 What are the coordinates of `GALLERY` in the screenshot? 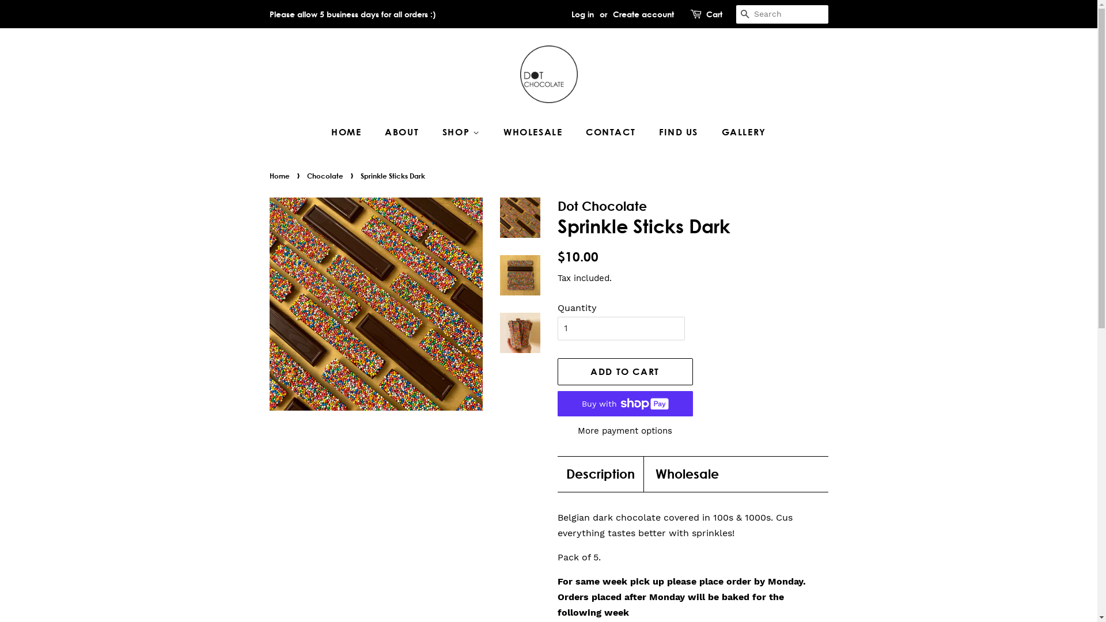 It's located at (740, 132).